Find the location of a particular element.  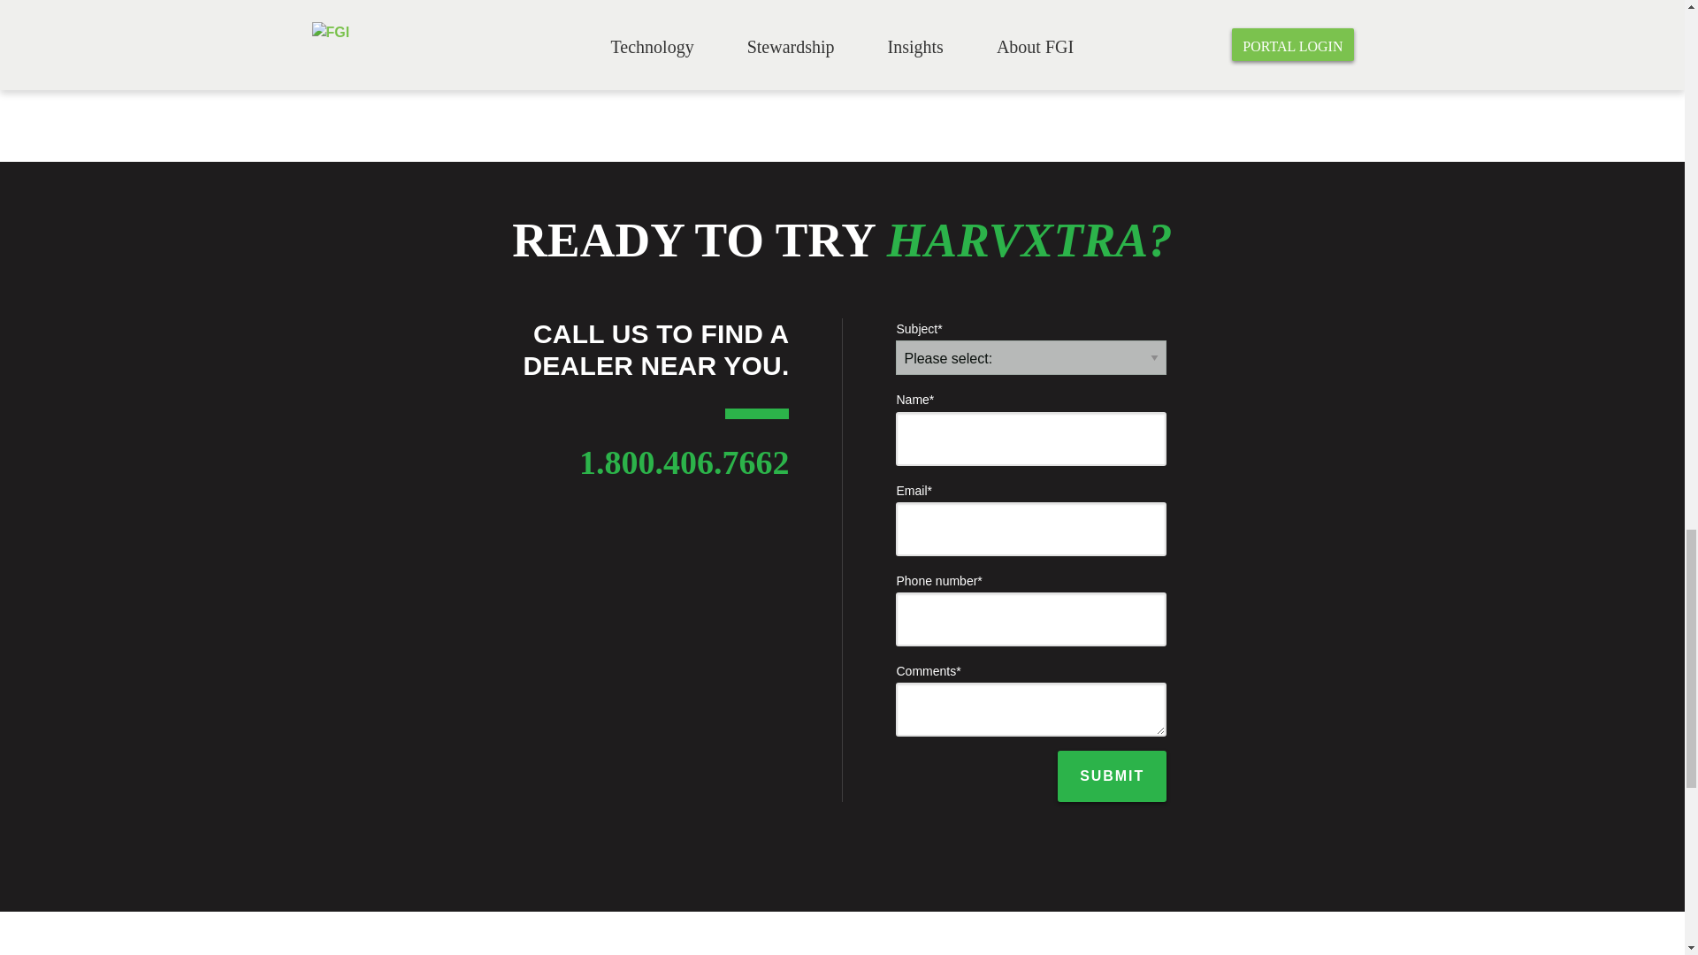

Submit is located at coordinates (1113, 776).